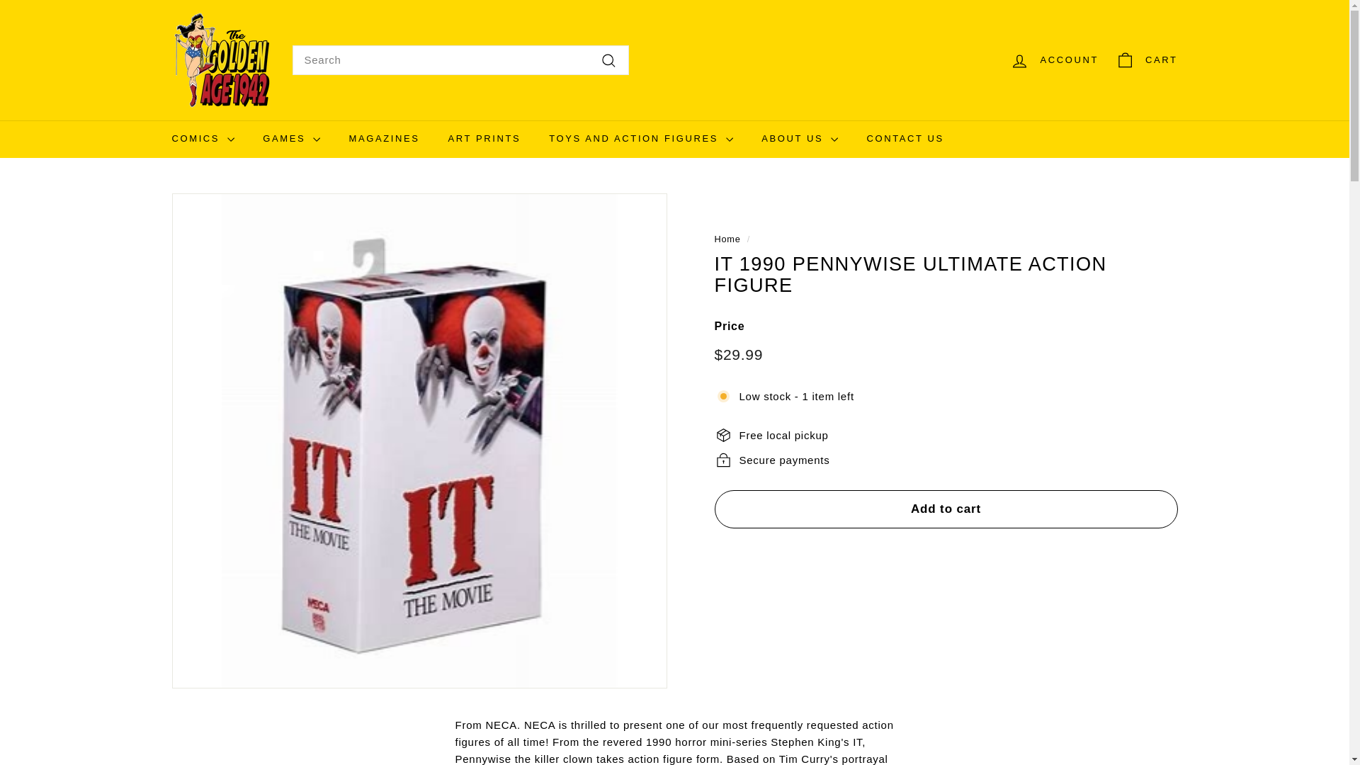 The height and width of the screenshot is (765, 1360). What do you see at coordinates (1146, 60) in the screenshot?
I see `CART` at bounding box center [1146, 60].